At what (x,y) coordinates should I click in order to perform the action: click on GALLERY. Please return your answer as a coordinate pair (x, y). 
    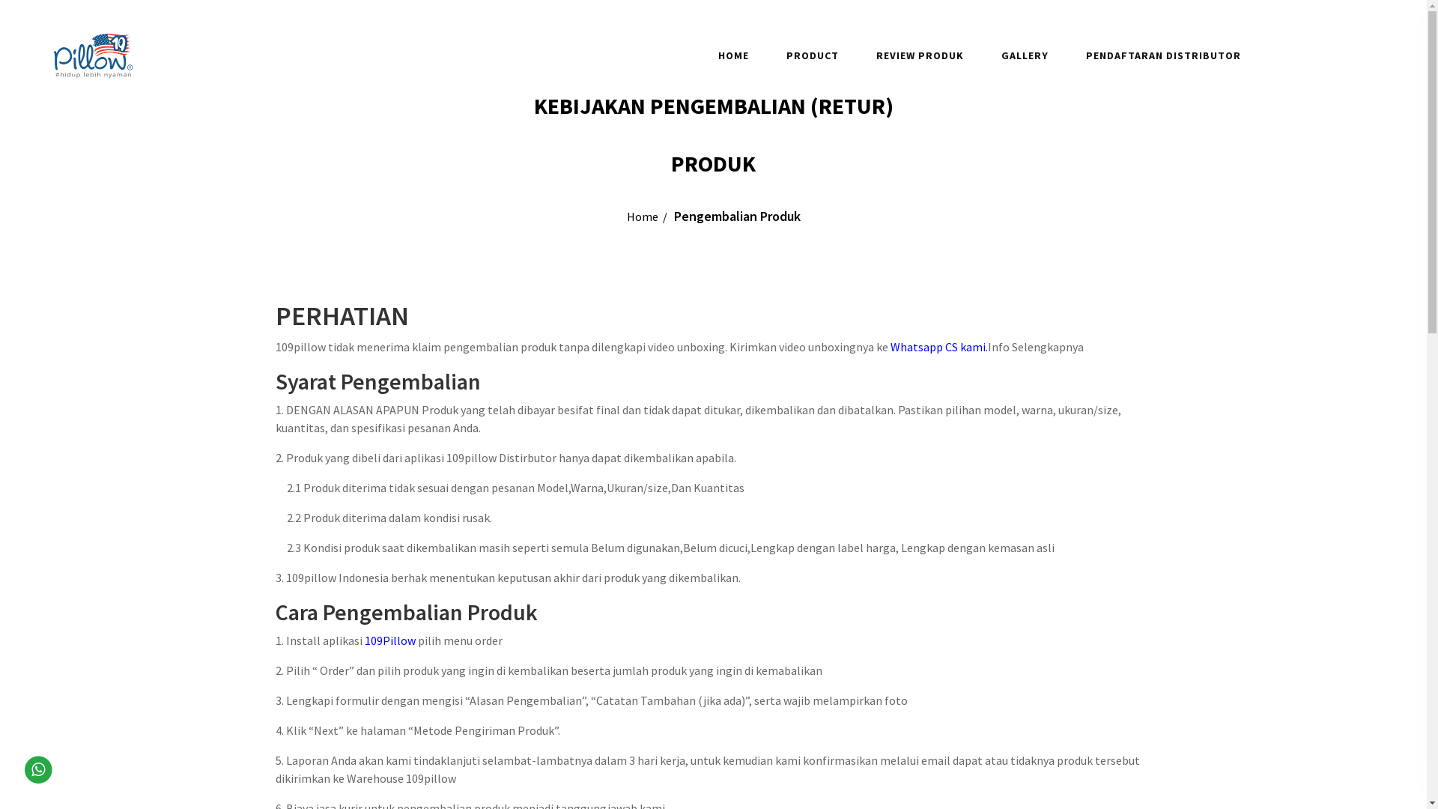
    Looking at the image, I should click on (1025, 55).